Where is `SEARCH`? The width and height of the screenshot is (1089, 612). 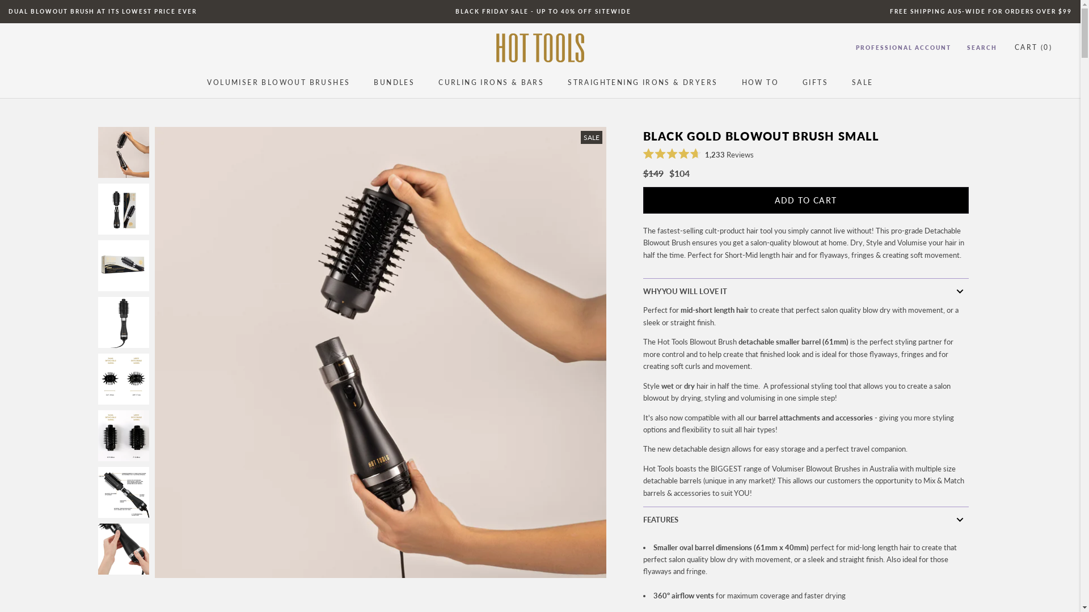
SEARCH is located at coordinates (982, 48).